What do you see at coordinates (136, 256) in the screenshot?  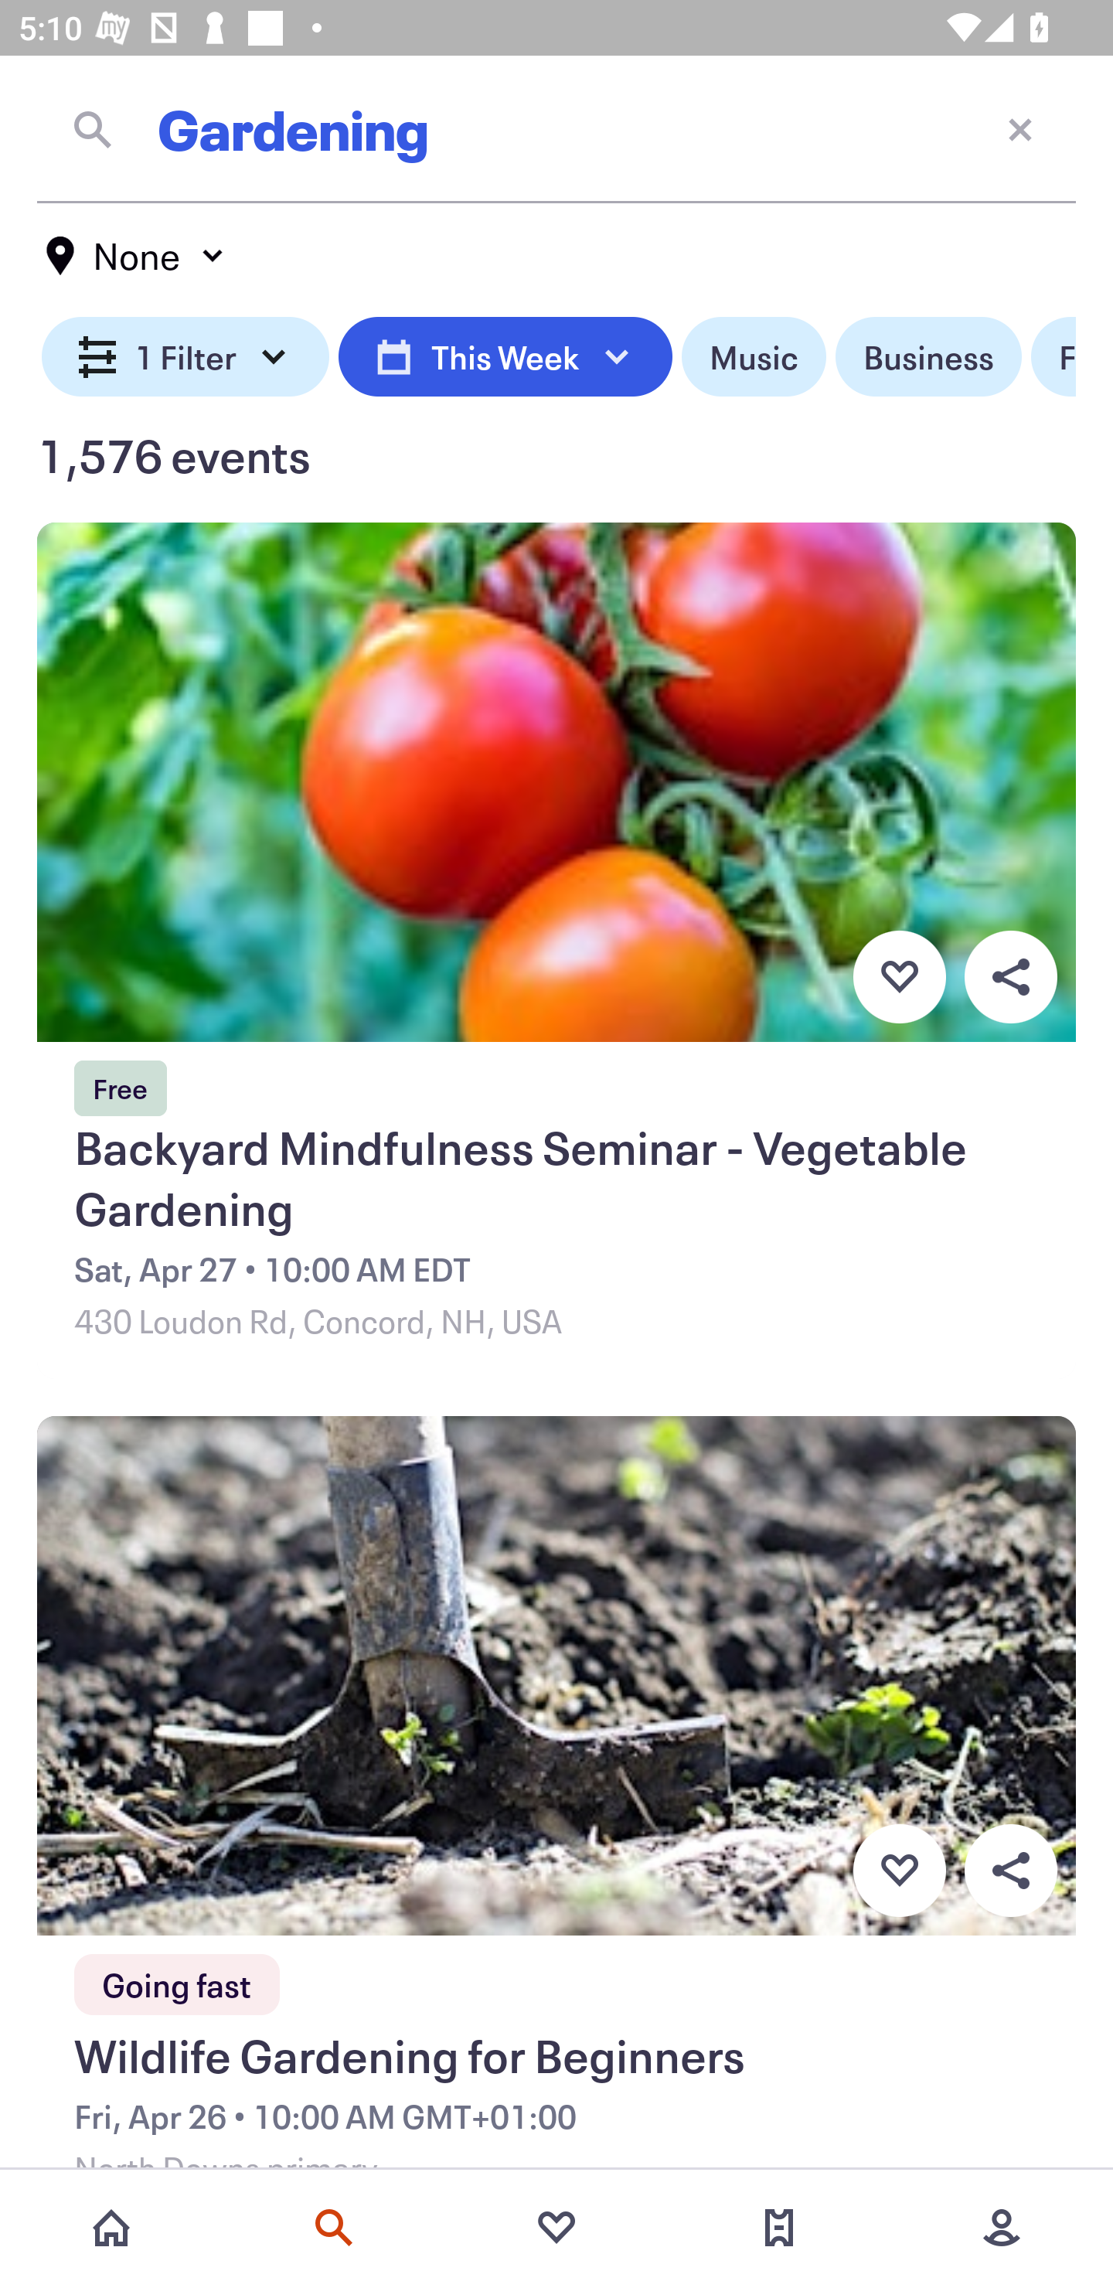 I see `None` at bounding box center [136, 256].